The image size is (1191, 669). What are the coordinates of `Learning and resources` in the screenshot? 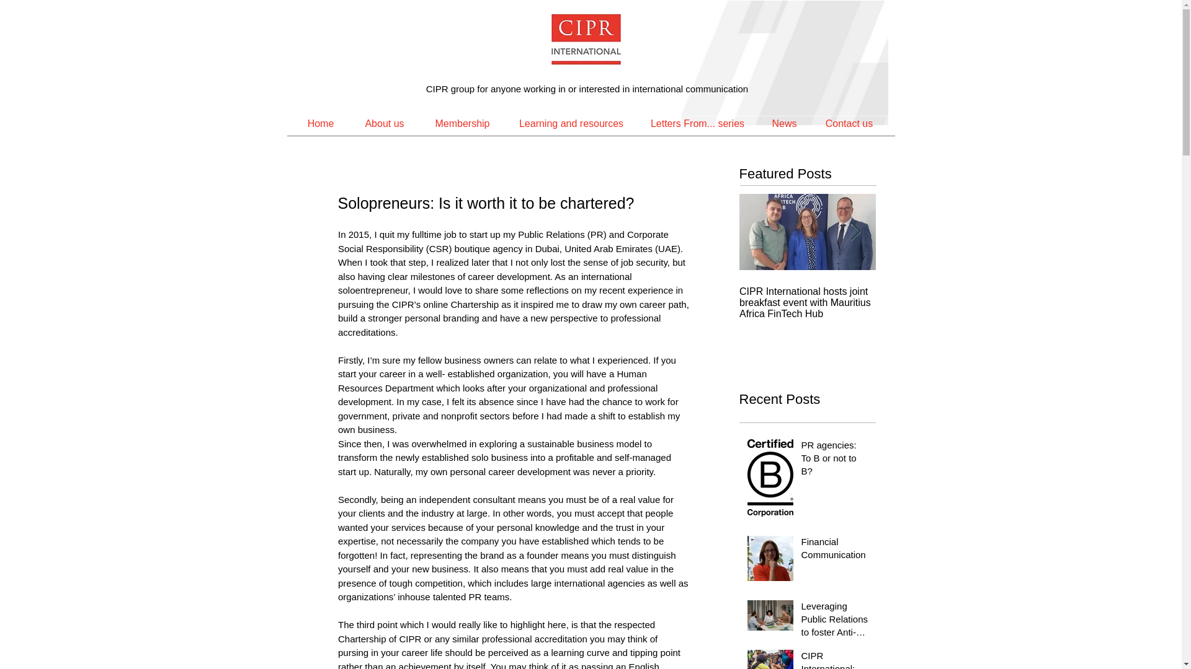 It's located at (571, 123).